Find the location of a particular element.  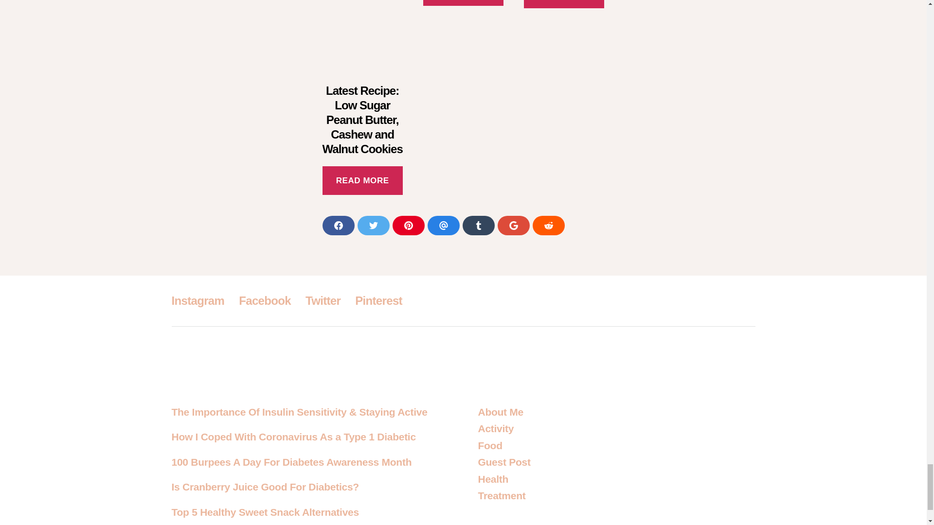

Share on Tumblr is located at coordinates (478, 225).